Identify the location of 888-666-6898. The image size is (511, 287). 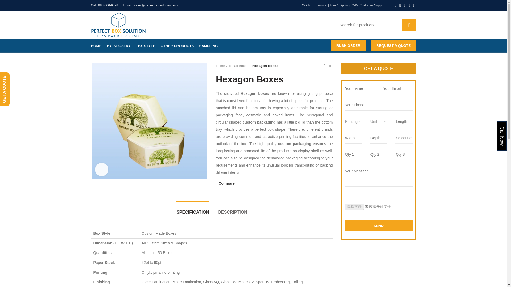
(242, 25).